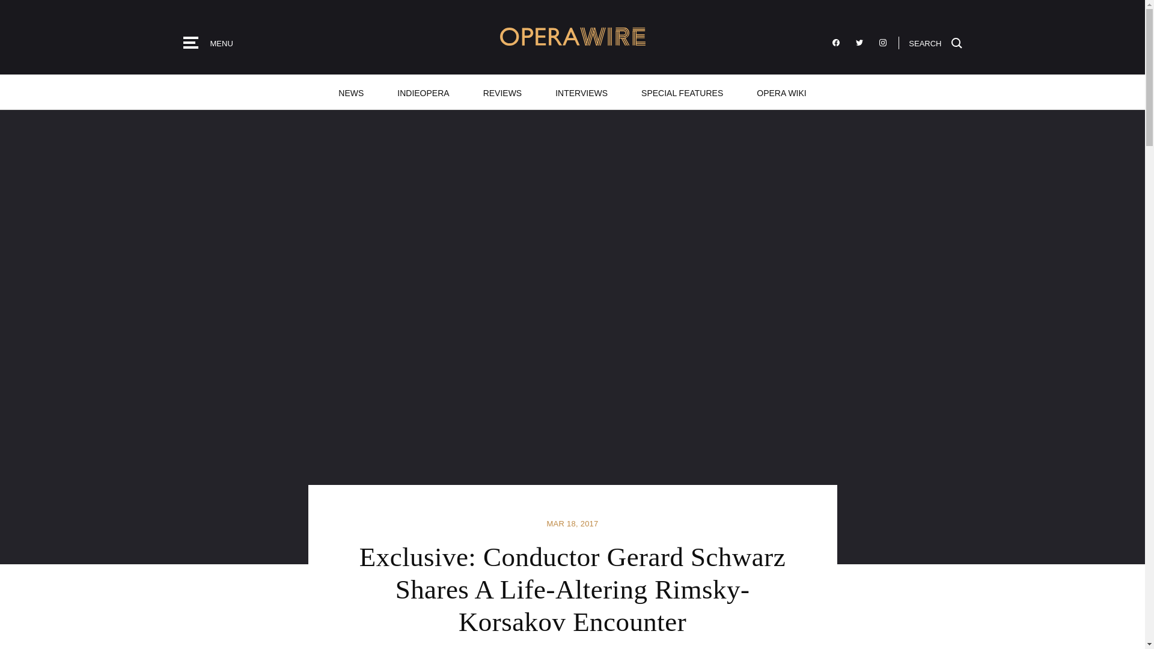 The image size is (1154, 649). Describe the element at coordinates (423, 92) in the screenshot. I see `INDIEOPERA` at that location.